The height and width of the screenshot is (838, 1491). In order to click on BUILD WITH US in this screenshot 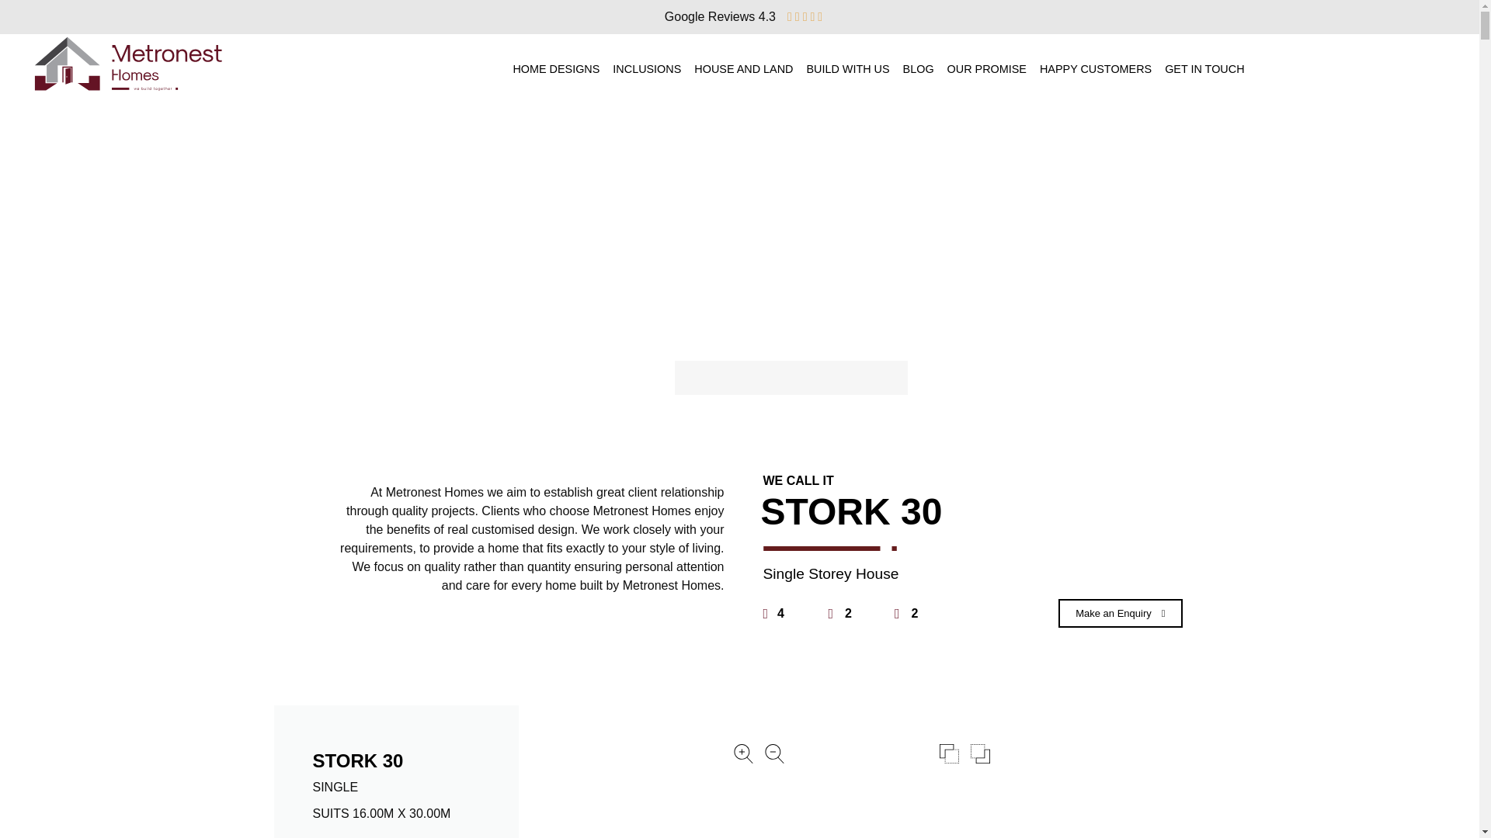, I will do `click(848, 70)`.